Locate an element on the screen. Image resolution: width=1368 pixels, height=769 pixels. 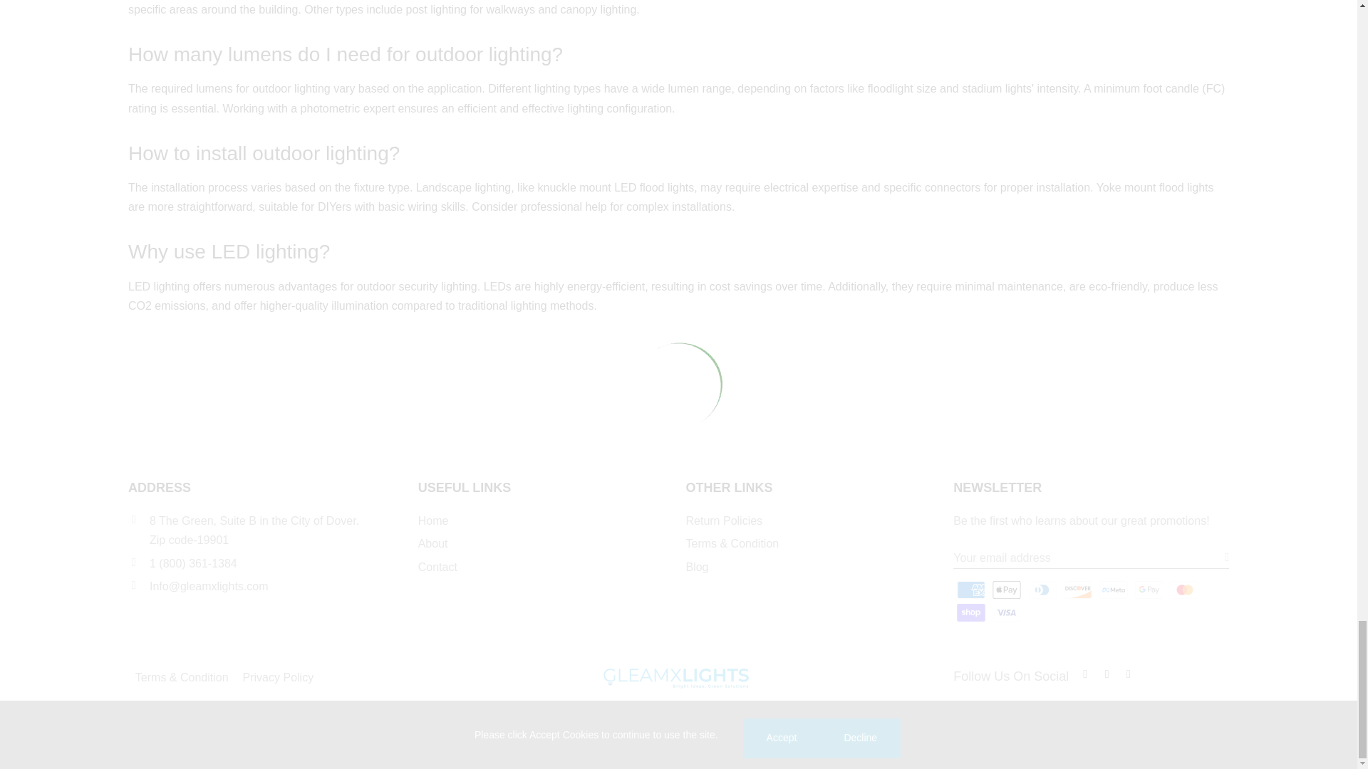
Diners Club is located at coordinates (1042, 590).